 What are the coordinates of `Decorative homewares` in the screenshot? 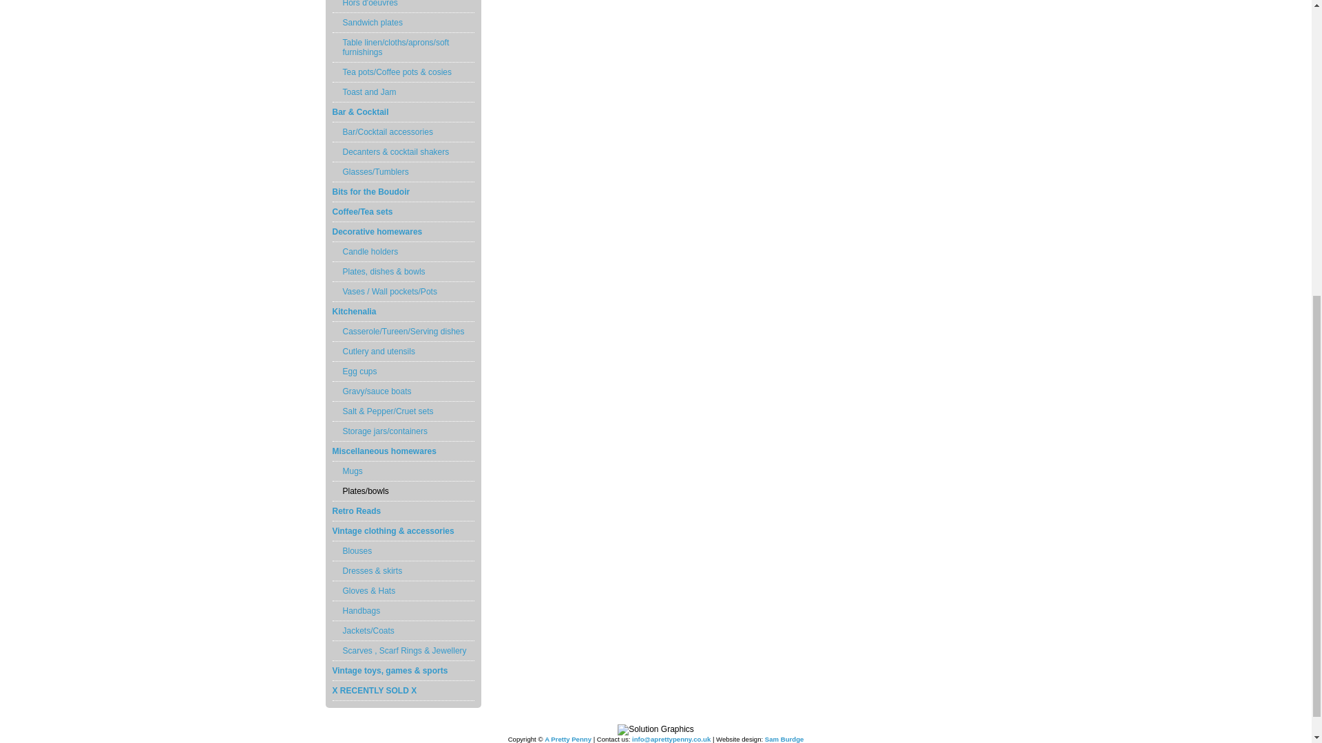 It's located at (402, 232).